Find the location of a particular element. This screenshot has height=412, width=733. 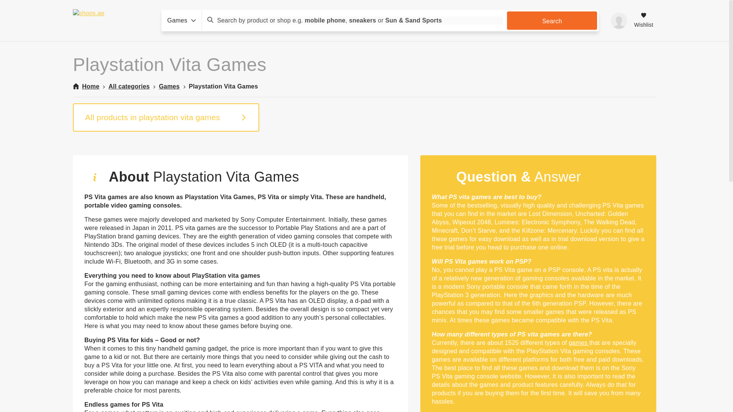

All categories is located at coordinates (129, 86).